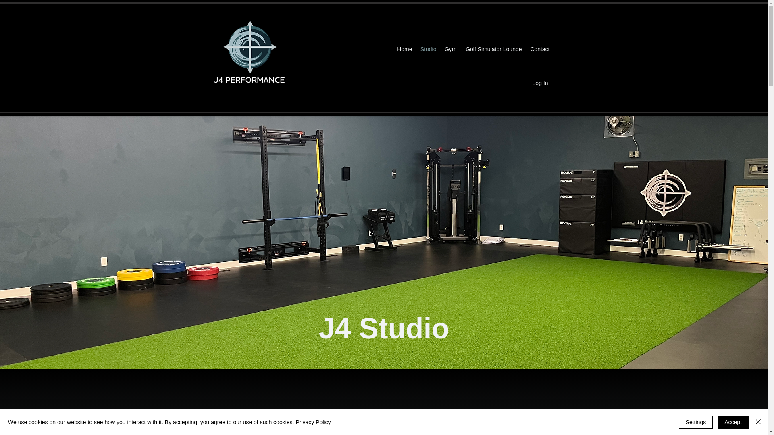  What do you see at coordinates (696, 422) in the screenshot?
I see `Settings` at bounding box center [696, 422].